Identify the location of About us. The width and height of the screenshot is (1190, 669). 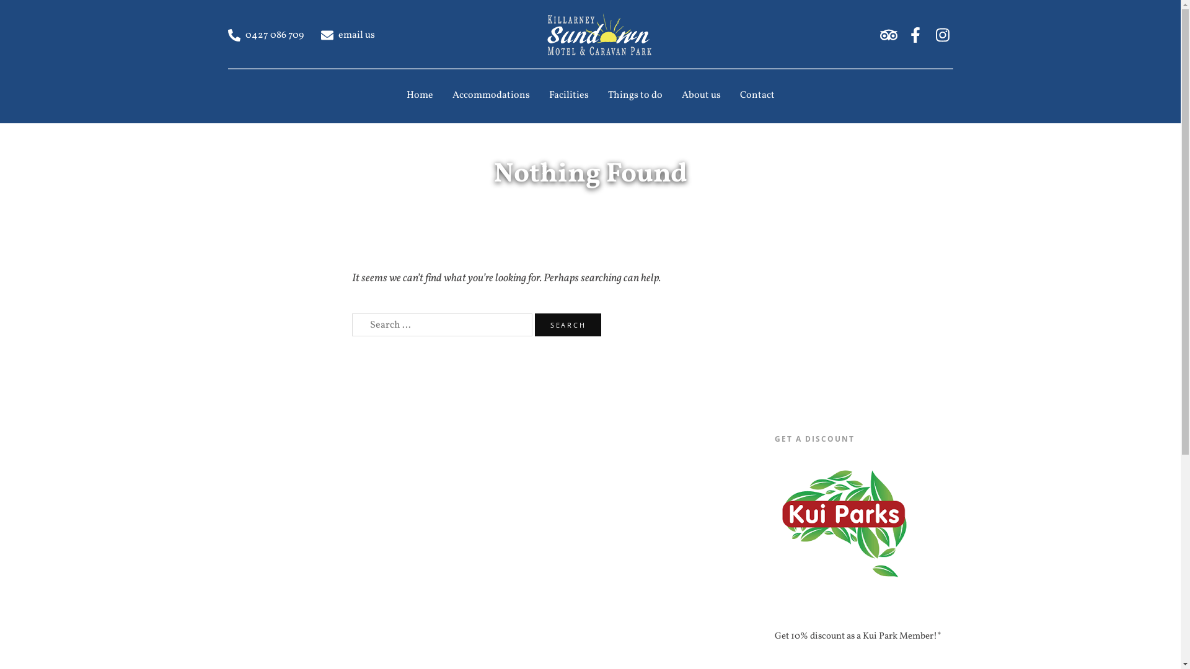
(702, 95).